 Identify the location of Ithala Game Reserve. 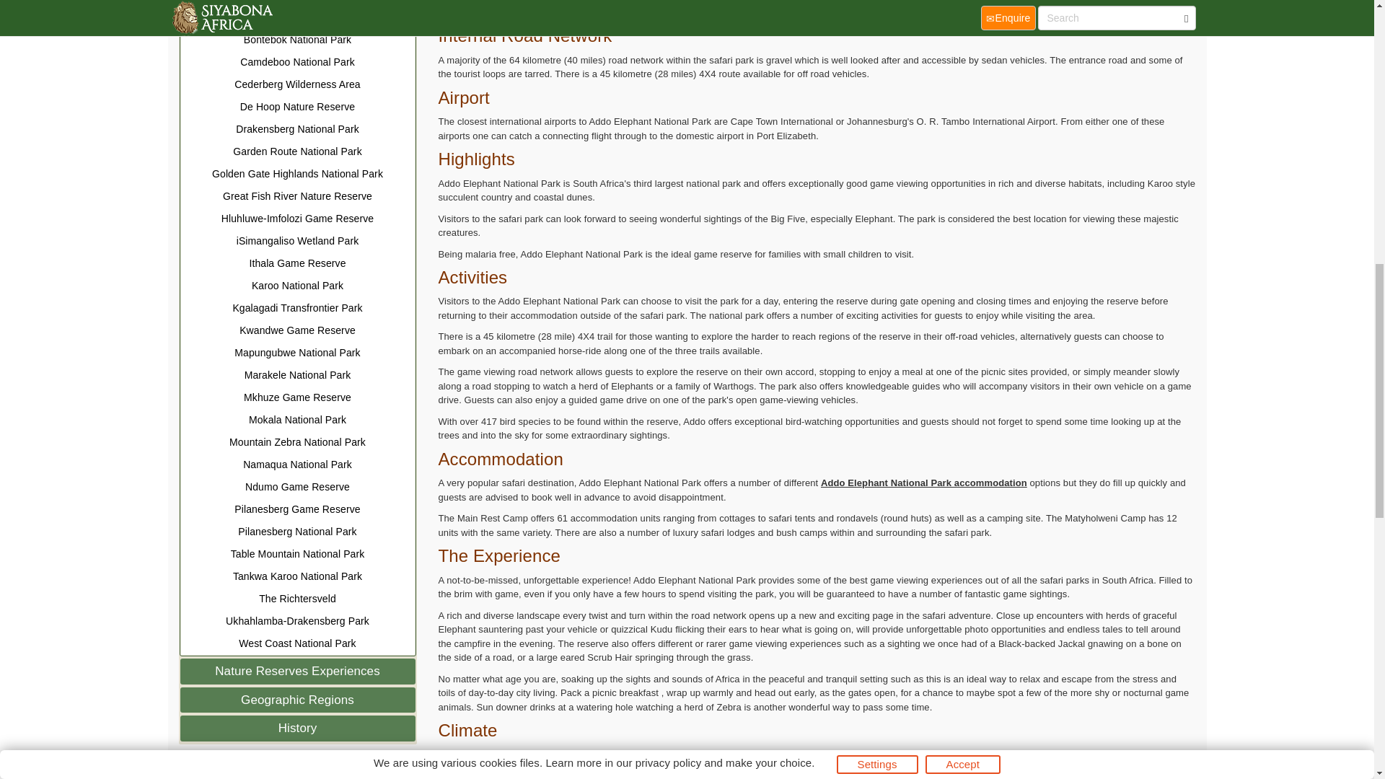
(297, 263).